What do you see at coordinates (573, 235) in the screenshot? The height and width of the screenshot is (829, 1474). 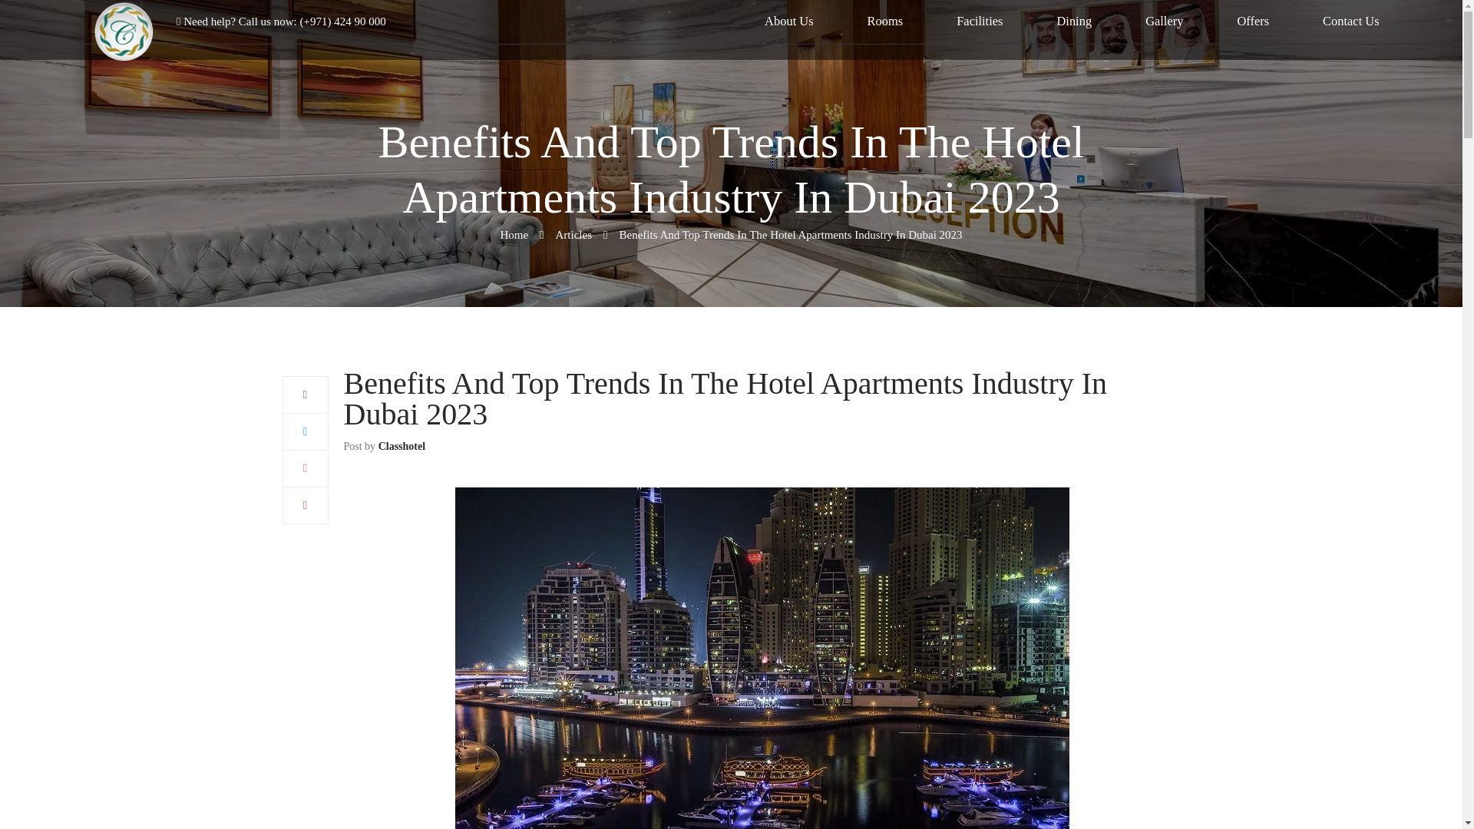 I see `Articles` at bounding box center [573, 235].